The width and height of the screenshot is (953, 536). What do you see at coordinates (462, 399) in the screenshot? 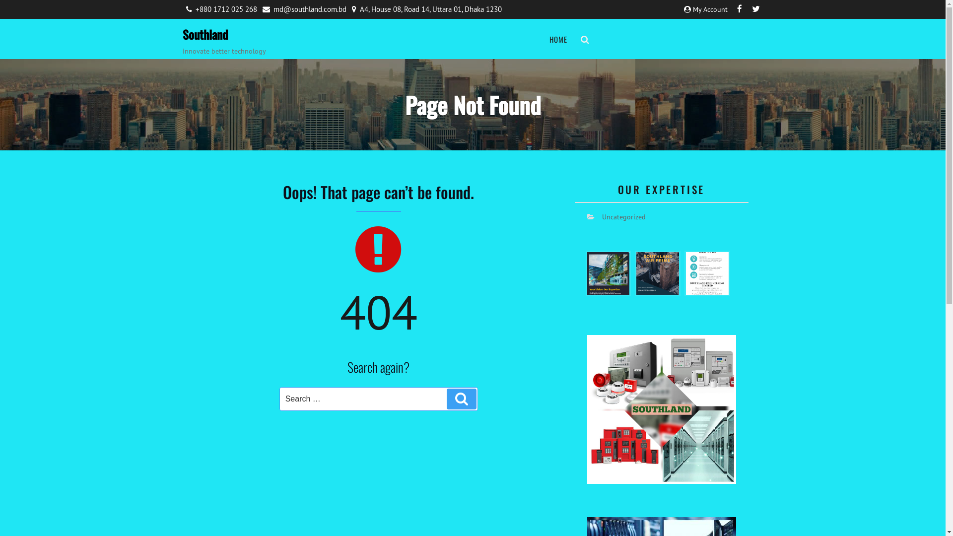
I see `Search` at bounding box center [462, 399].